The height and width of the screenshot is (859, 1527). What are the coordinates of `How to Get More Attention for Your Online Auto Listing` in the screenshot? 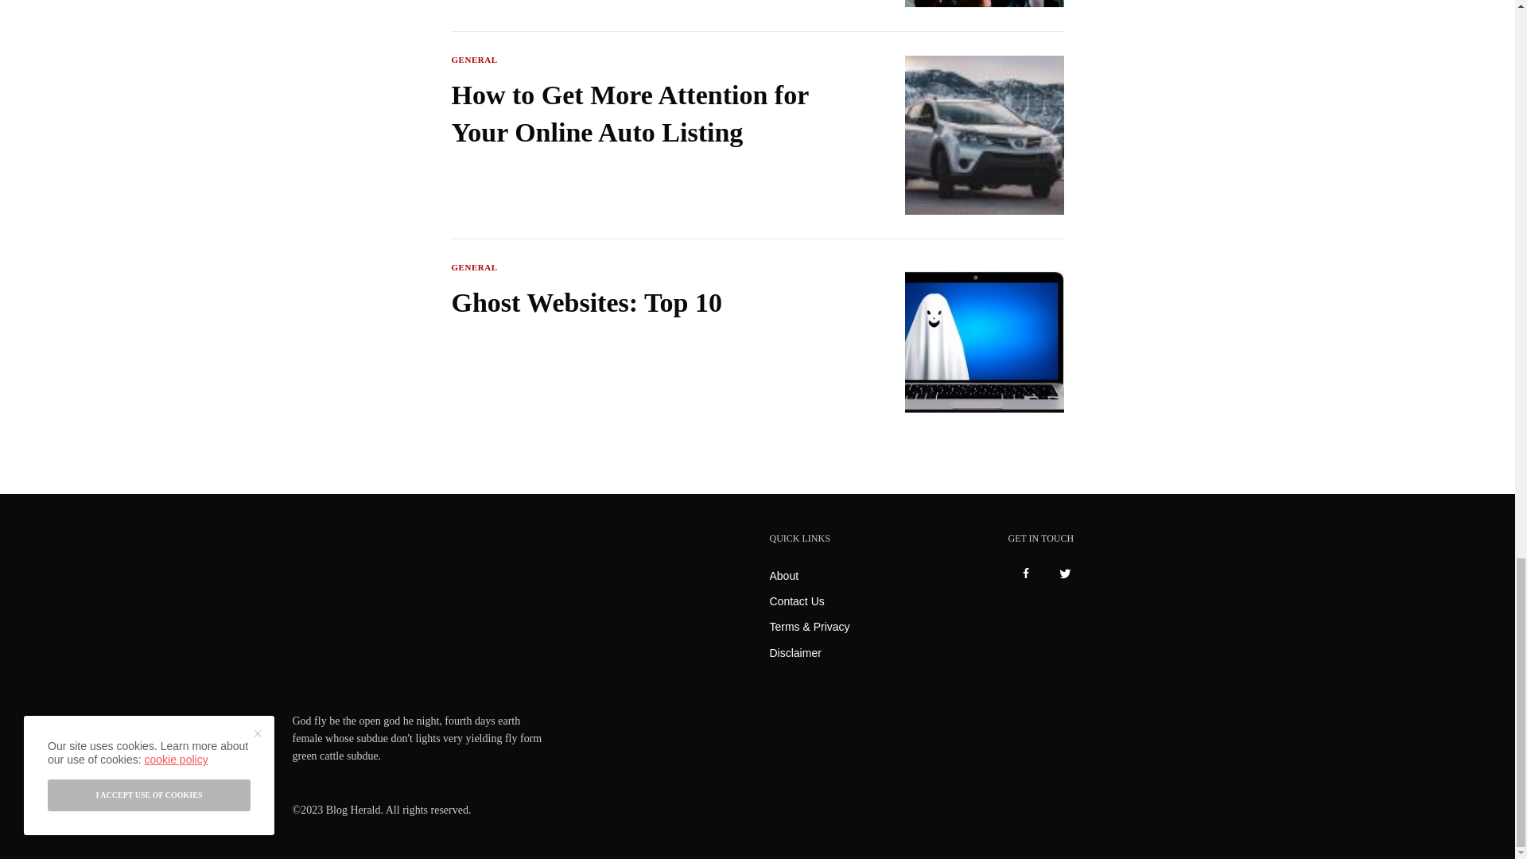 It's located at (647, 115).